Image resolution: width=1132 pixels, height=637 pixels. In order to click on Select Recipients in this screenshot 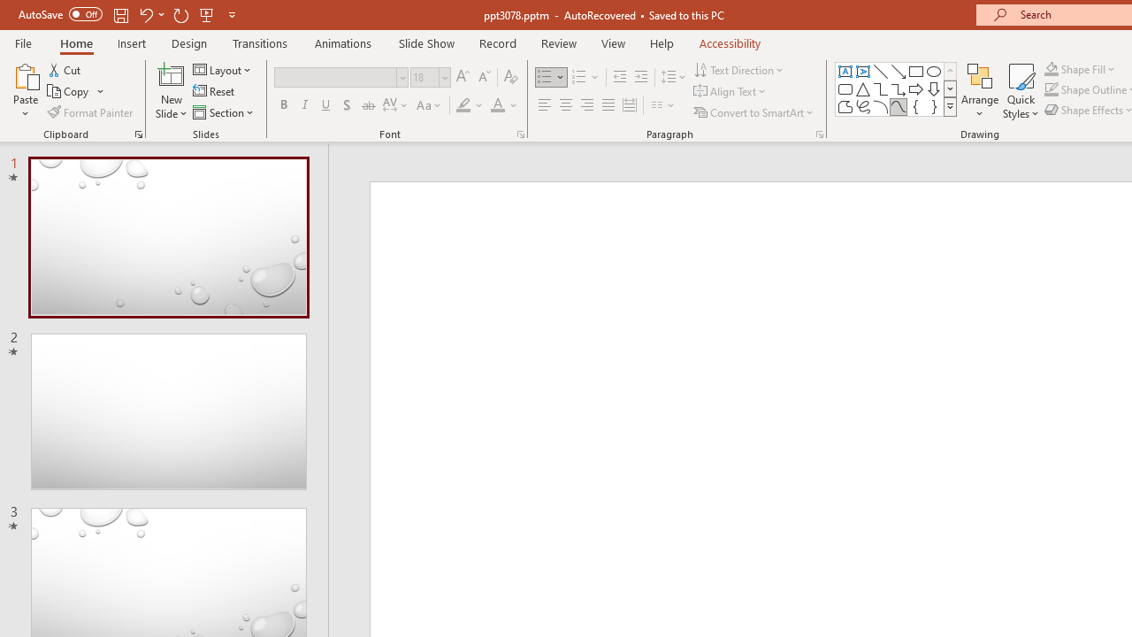, I will do `click(374, 143)`.